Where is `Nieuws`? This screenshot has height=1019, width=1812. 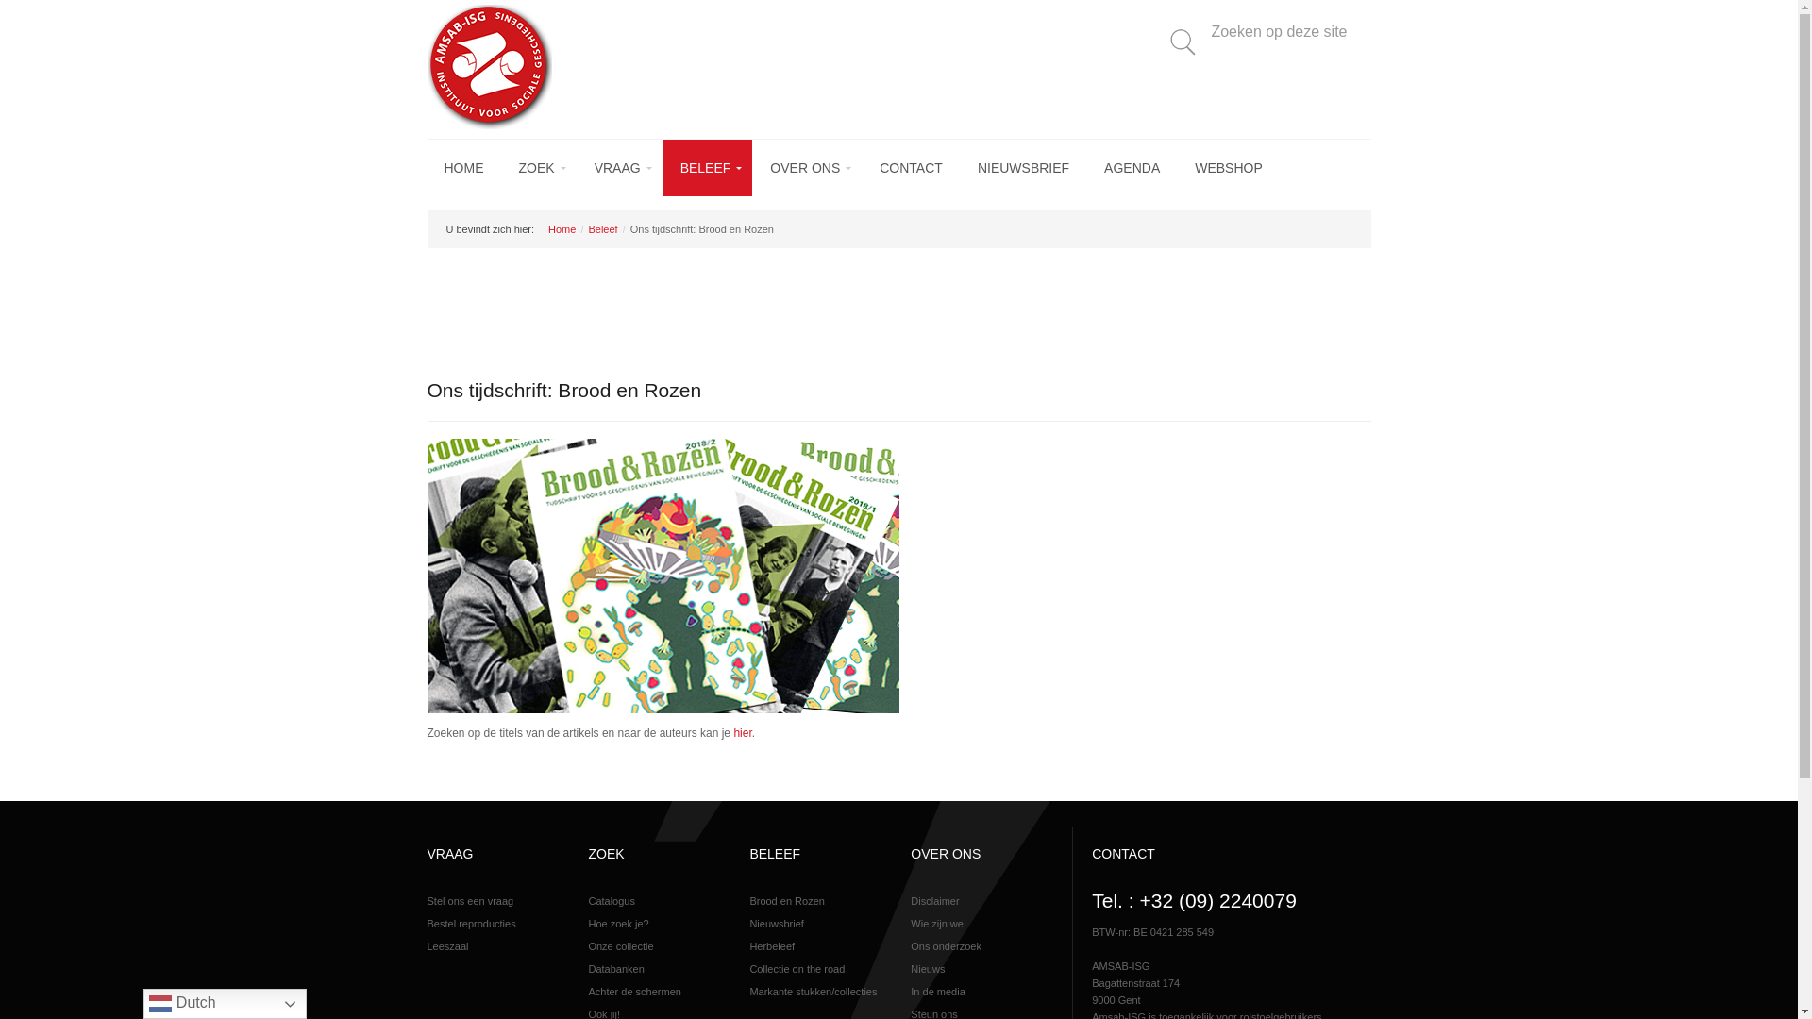
Nieuws is located at coordinates (979, 969).